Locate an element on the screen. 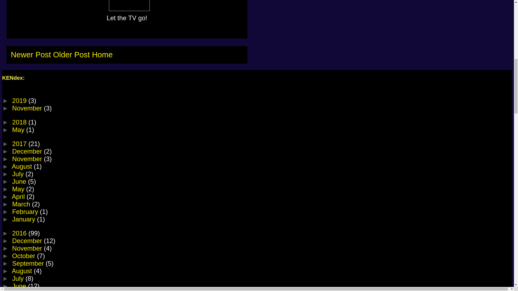 The height and width of the screenshot is (291, 518). Home is located at coordinates (103, 54).